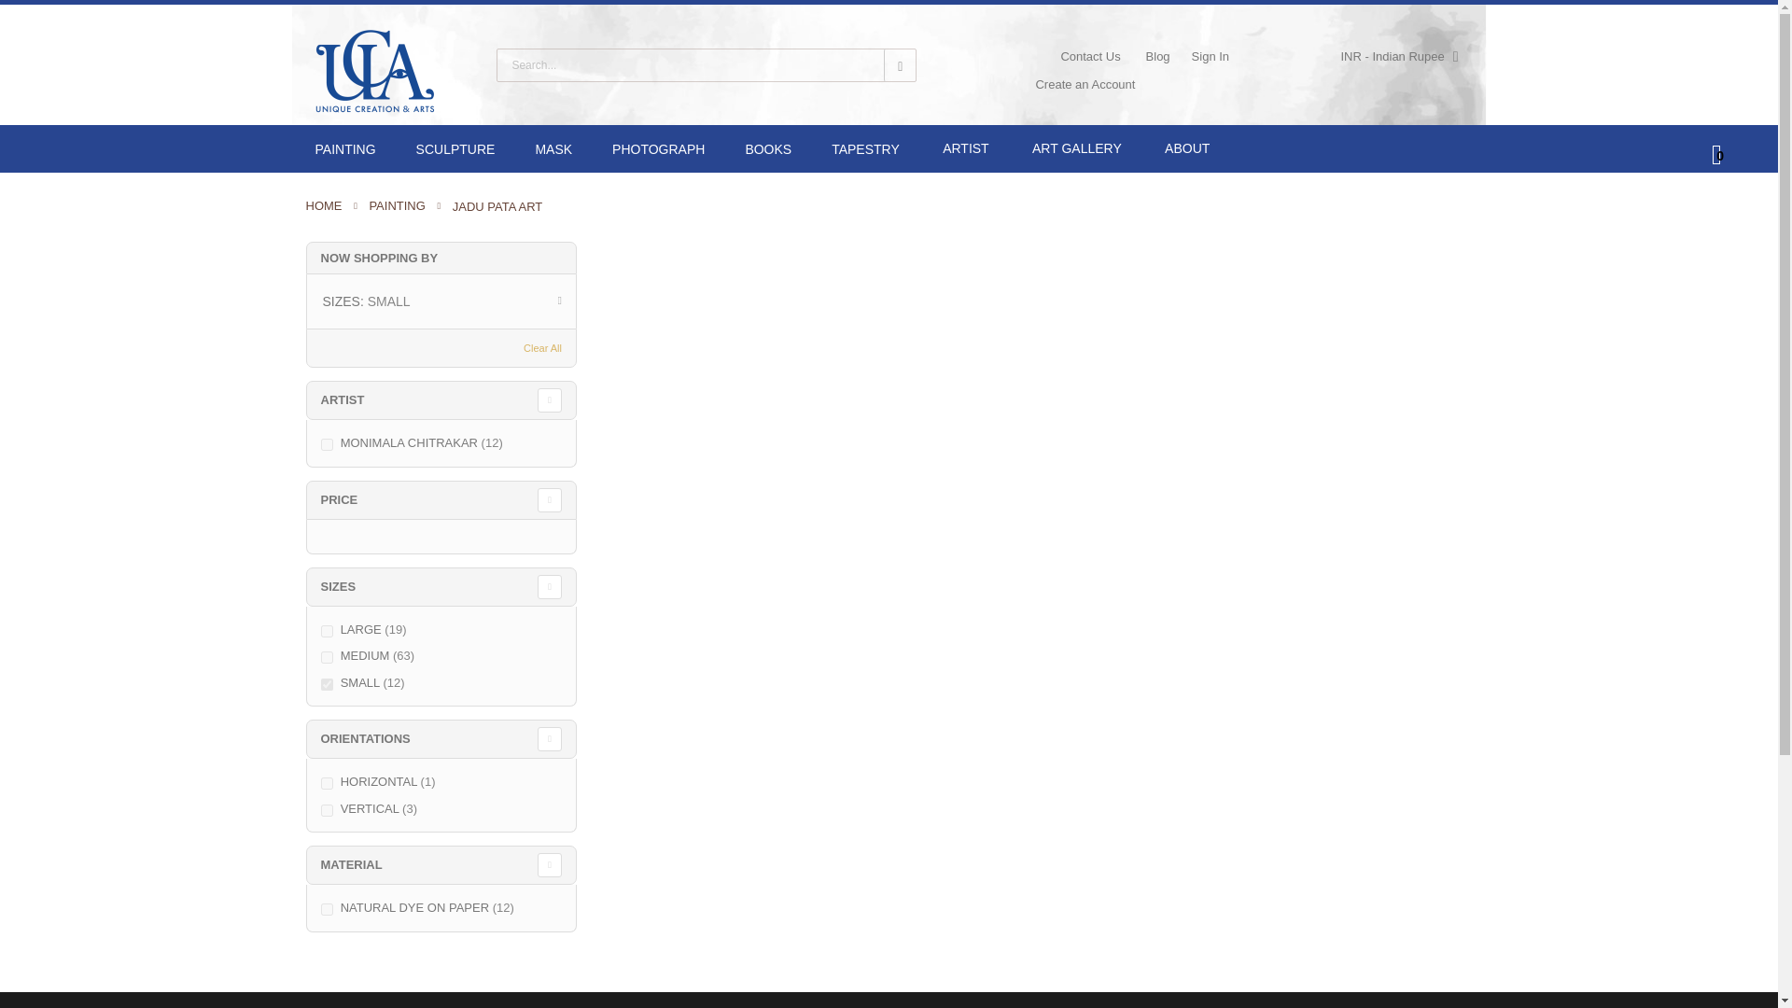  I want to click on Blog, so click(1157, 56).